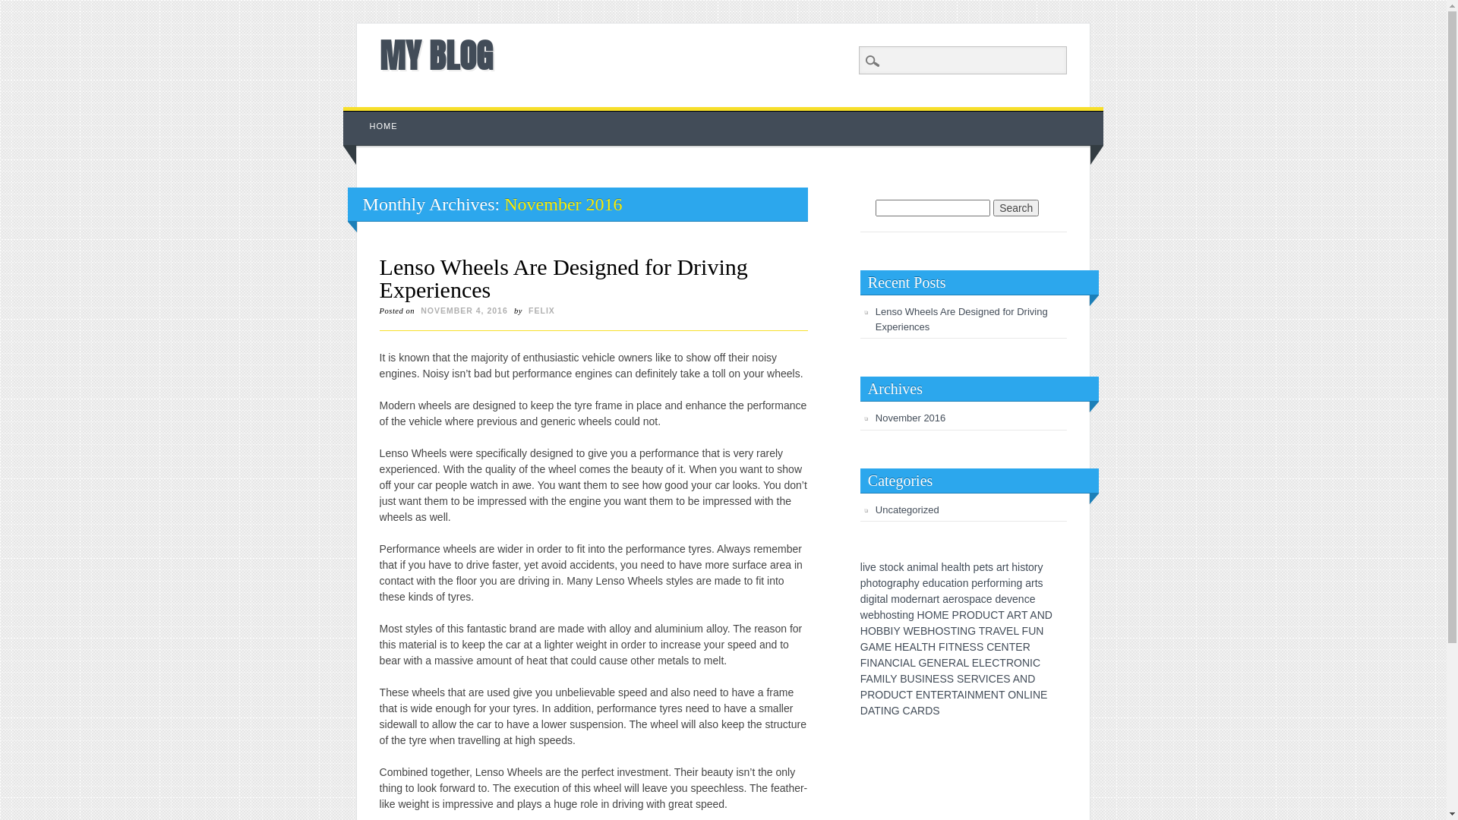 This screenshot has height=820, width=1458. Describe the element at coordinates (542, 311) in the screenshot. I see `FELIX` at that location.